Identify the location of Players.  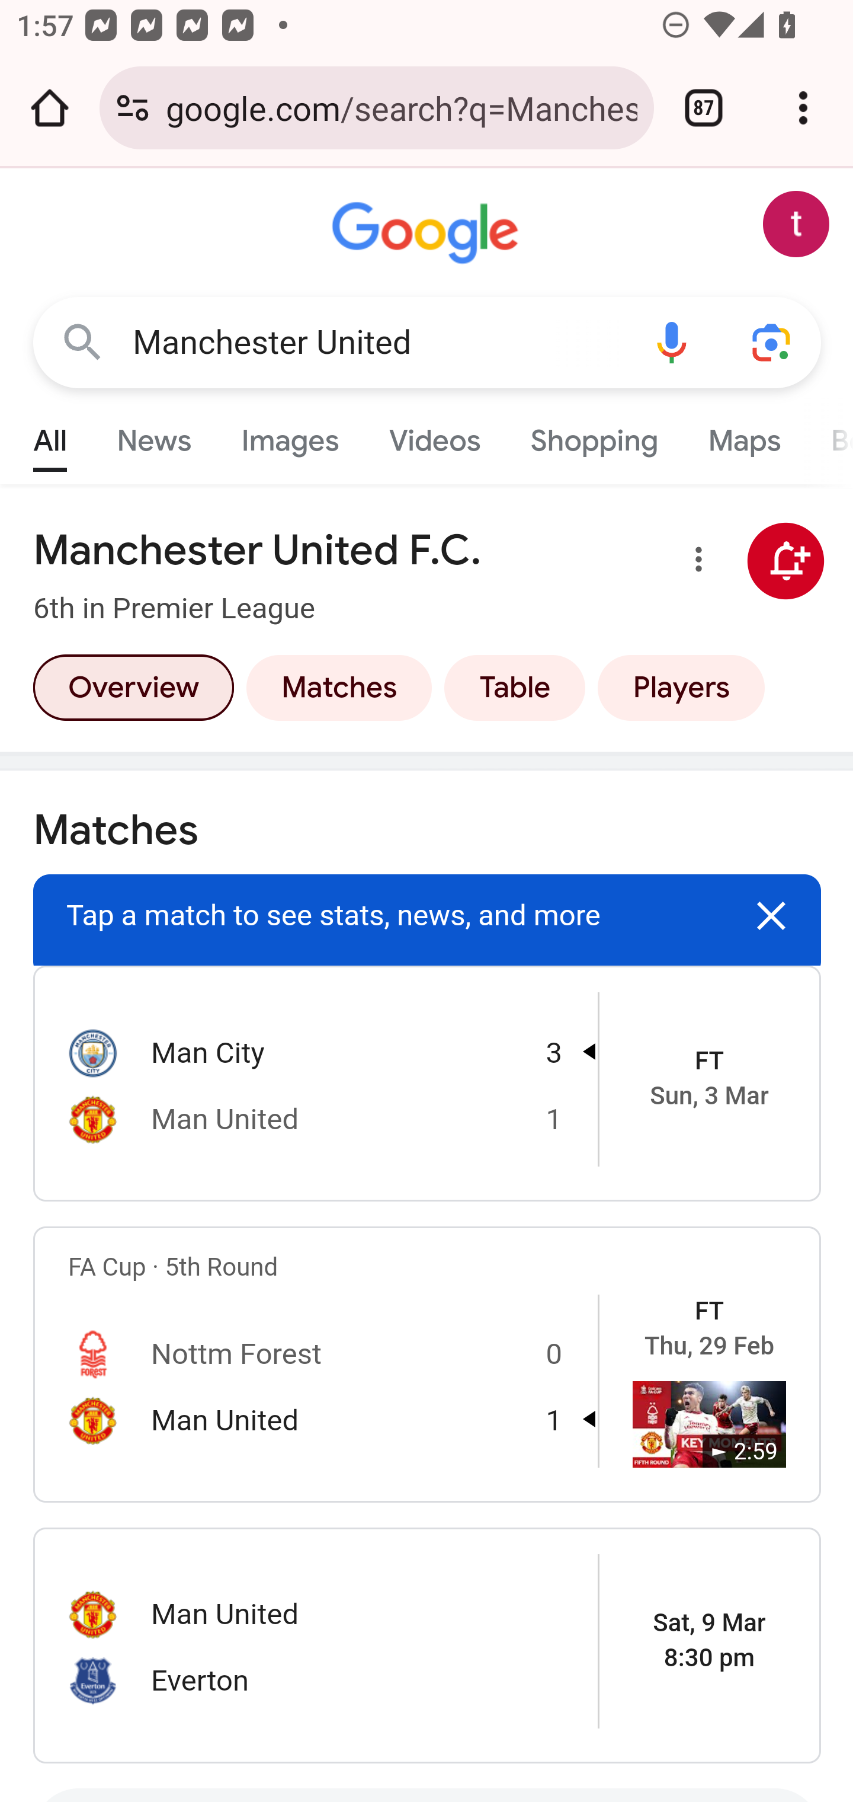
(681, 688).